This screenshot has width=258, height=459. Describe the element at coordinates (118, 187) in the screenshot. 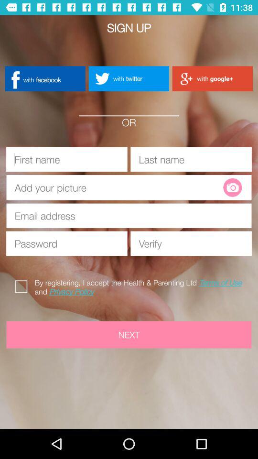

I see `shows empty box` at that location.